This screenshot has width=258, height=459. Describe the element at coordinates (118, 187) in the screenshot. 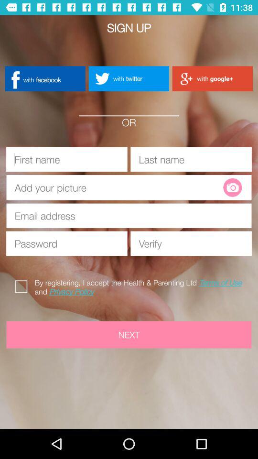

I see `shows empty box` at that location.